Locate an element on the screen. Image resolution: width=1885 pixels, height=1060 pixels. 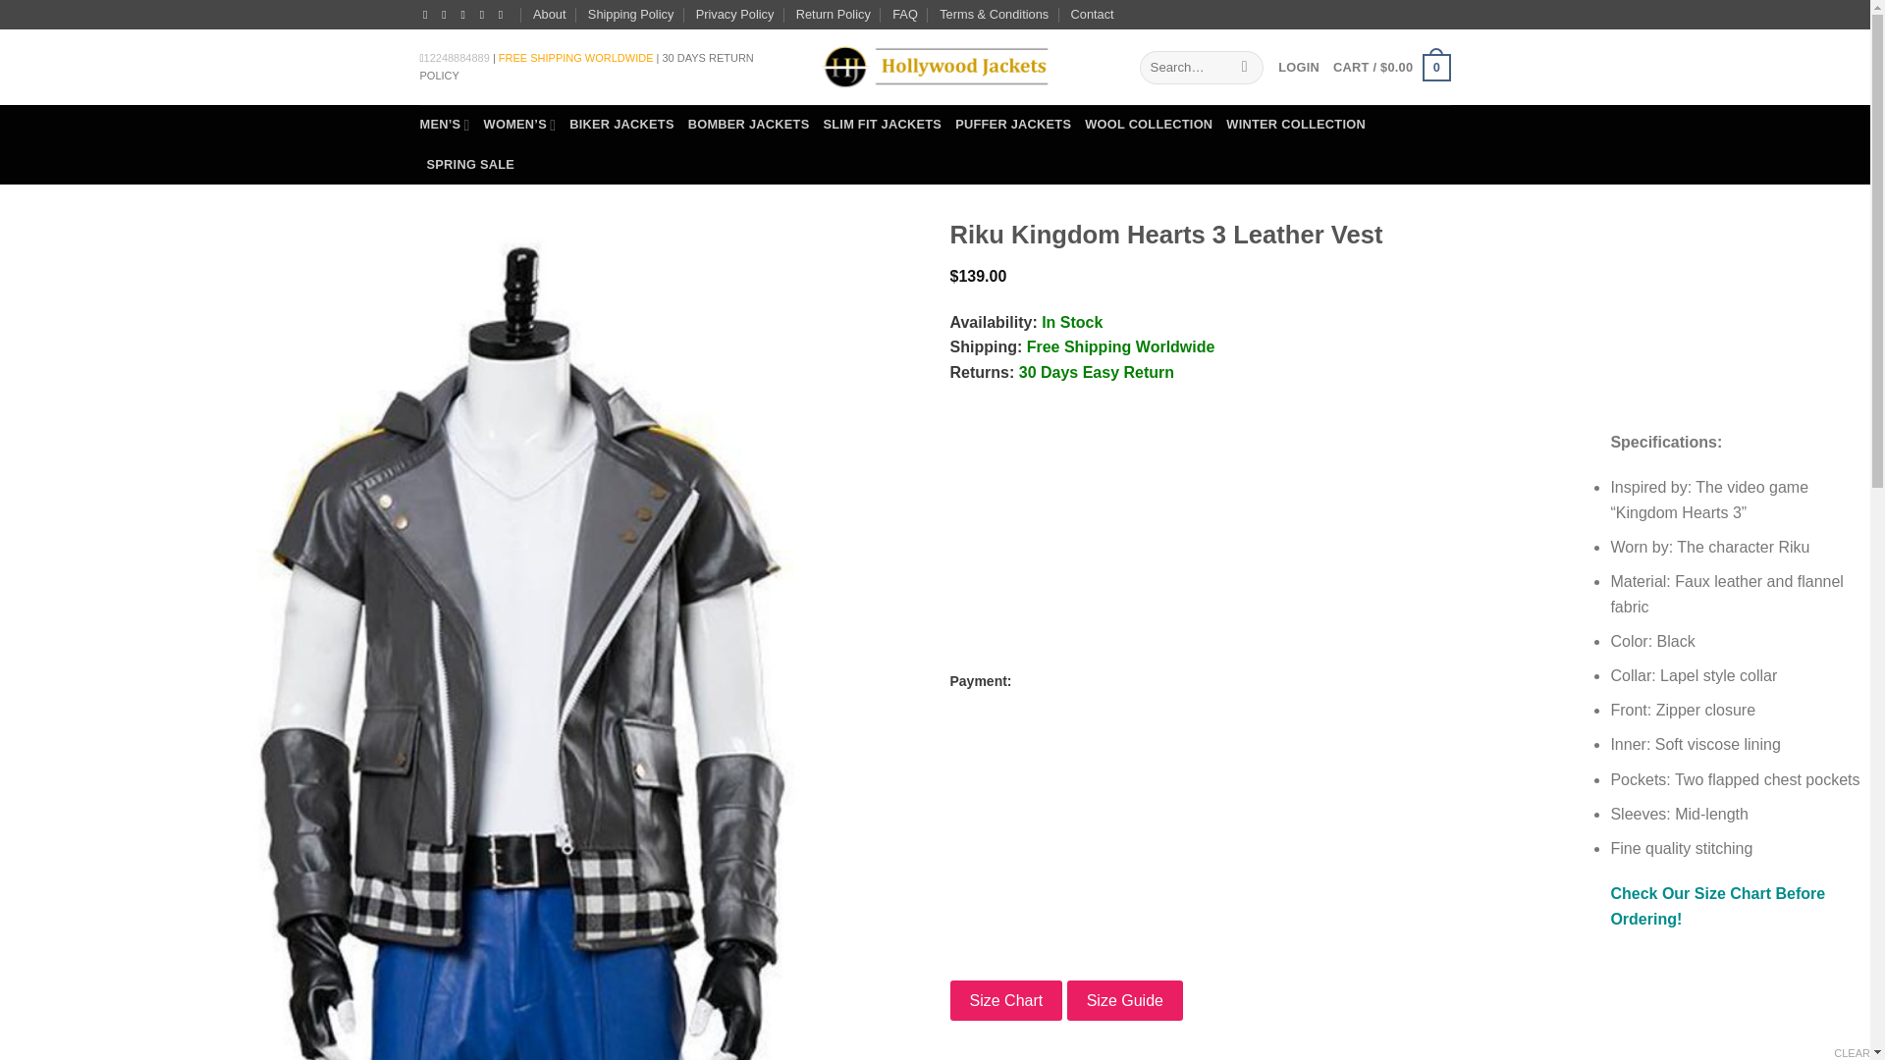
Shipping Policy is located at coordinates (631, 15).